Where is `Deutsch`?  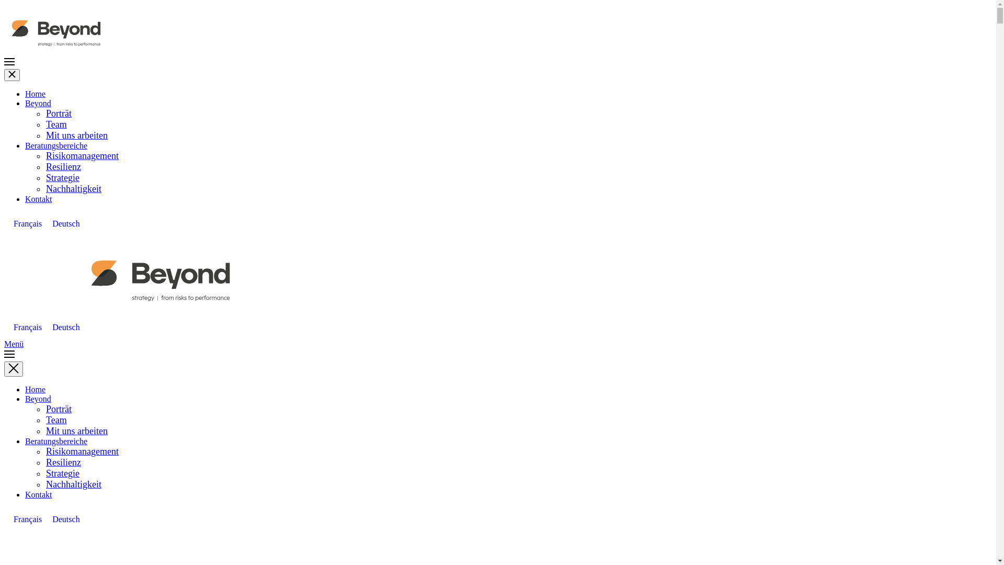 Deutsch is located at coordinates (66, 519).